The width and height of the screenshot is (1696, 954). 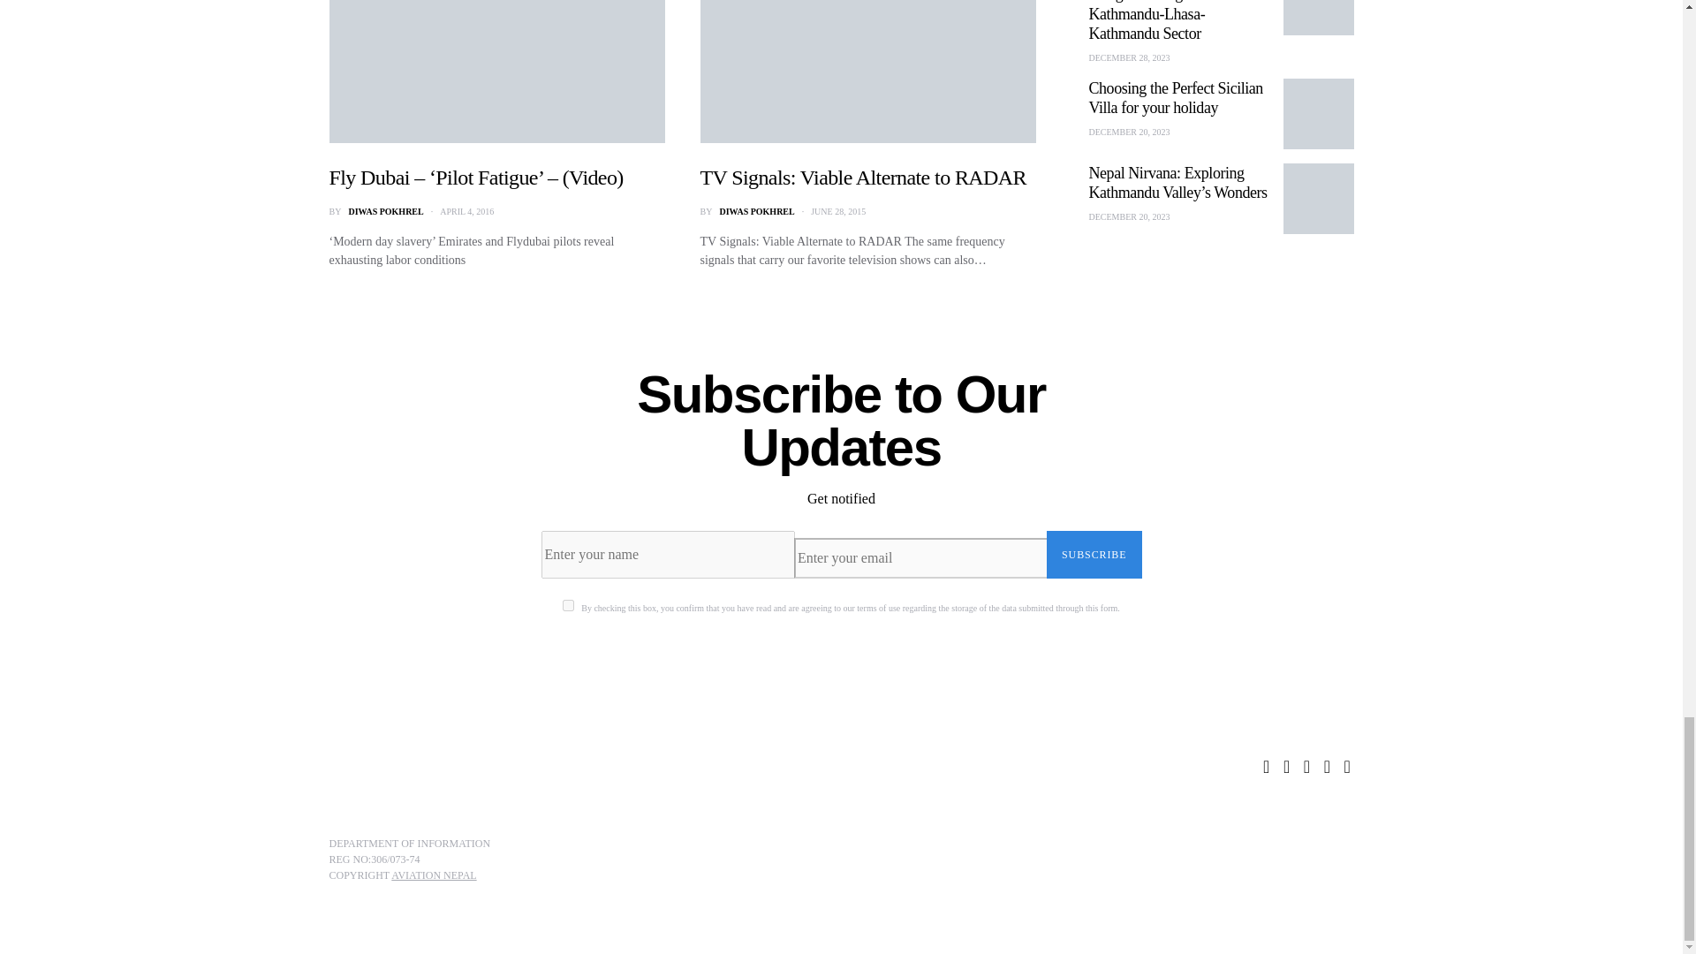 What do you see at coordinates (756, 212) in the screenshot?
I see `View all posts by Diwas Pokhrel` at bounding box center [756, 212].